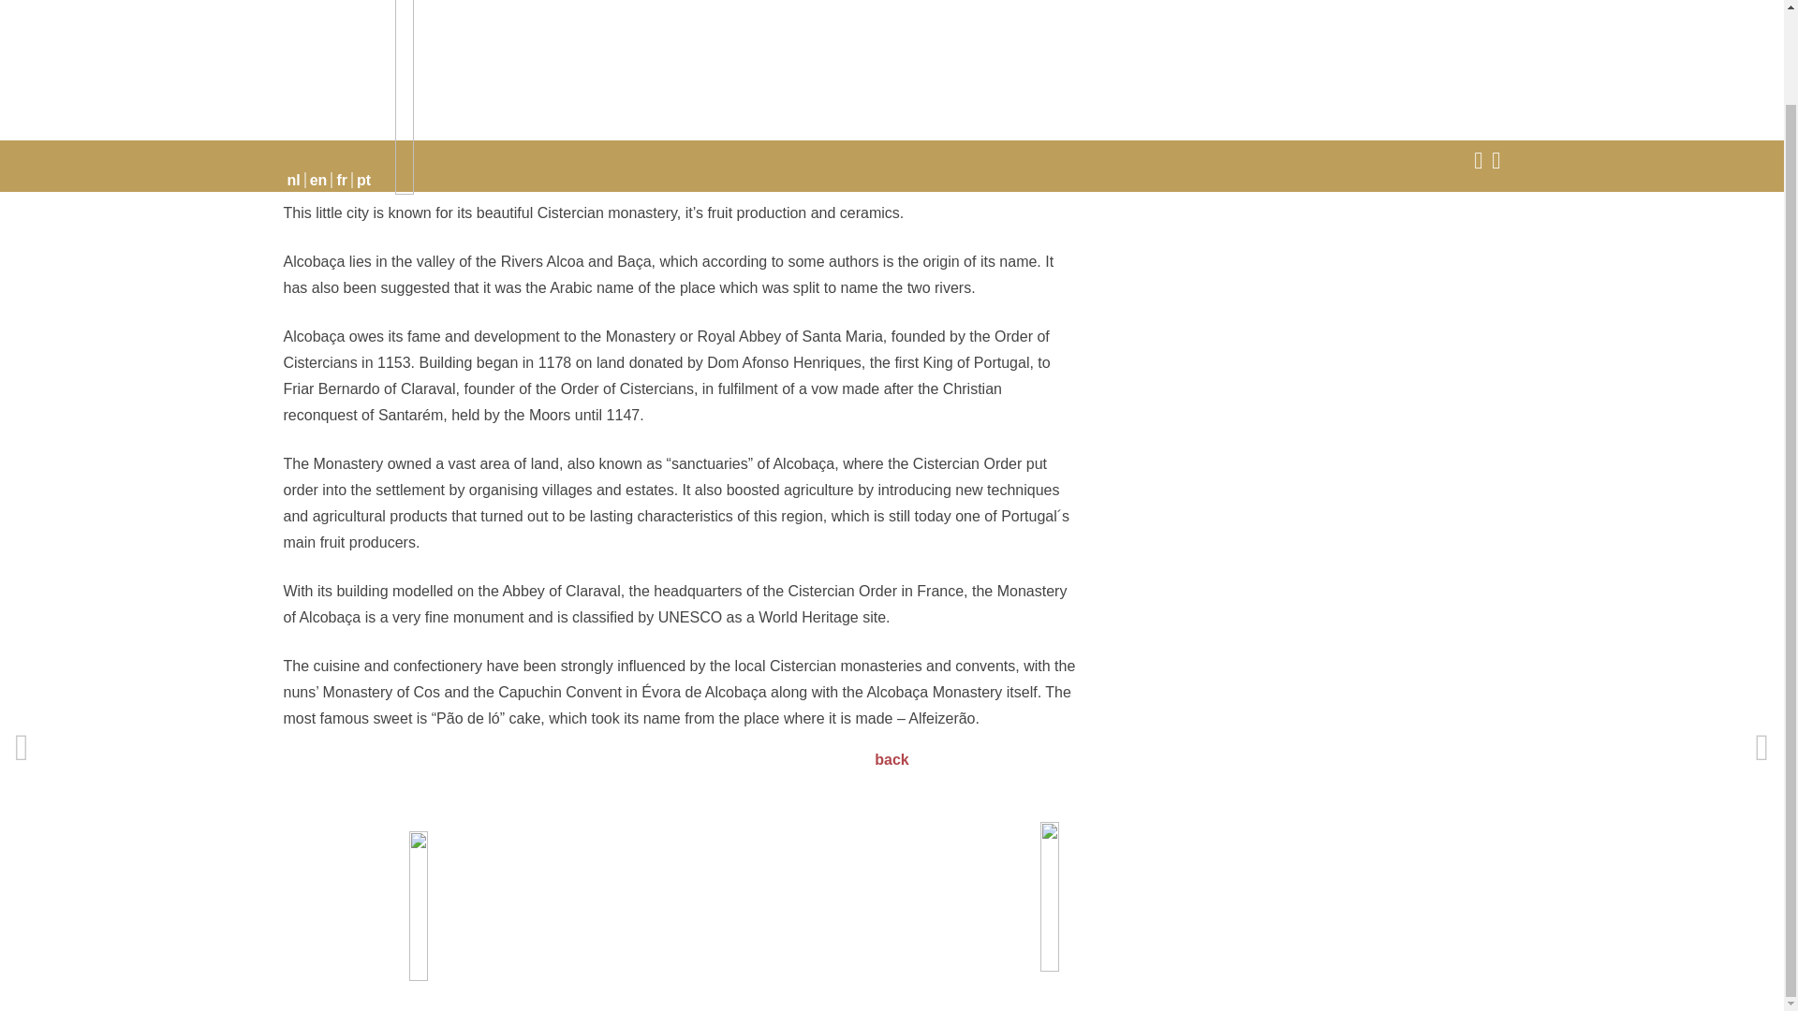 Image resolution: width=1798 pixels, height=1011 pixels. I want to click on back, so click(891, 759).